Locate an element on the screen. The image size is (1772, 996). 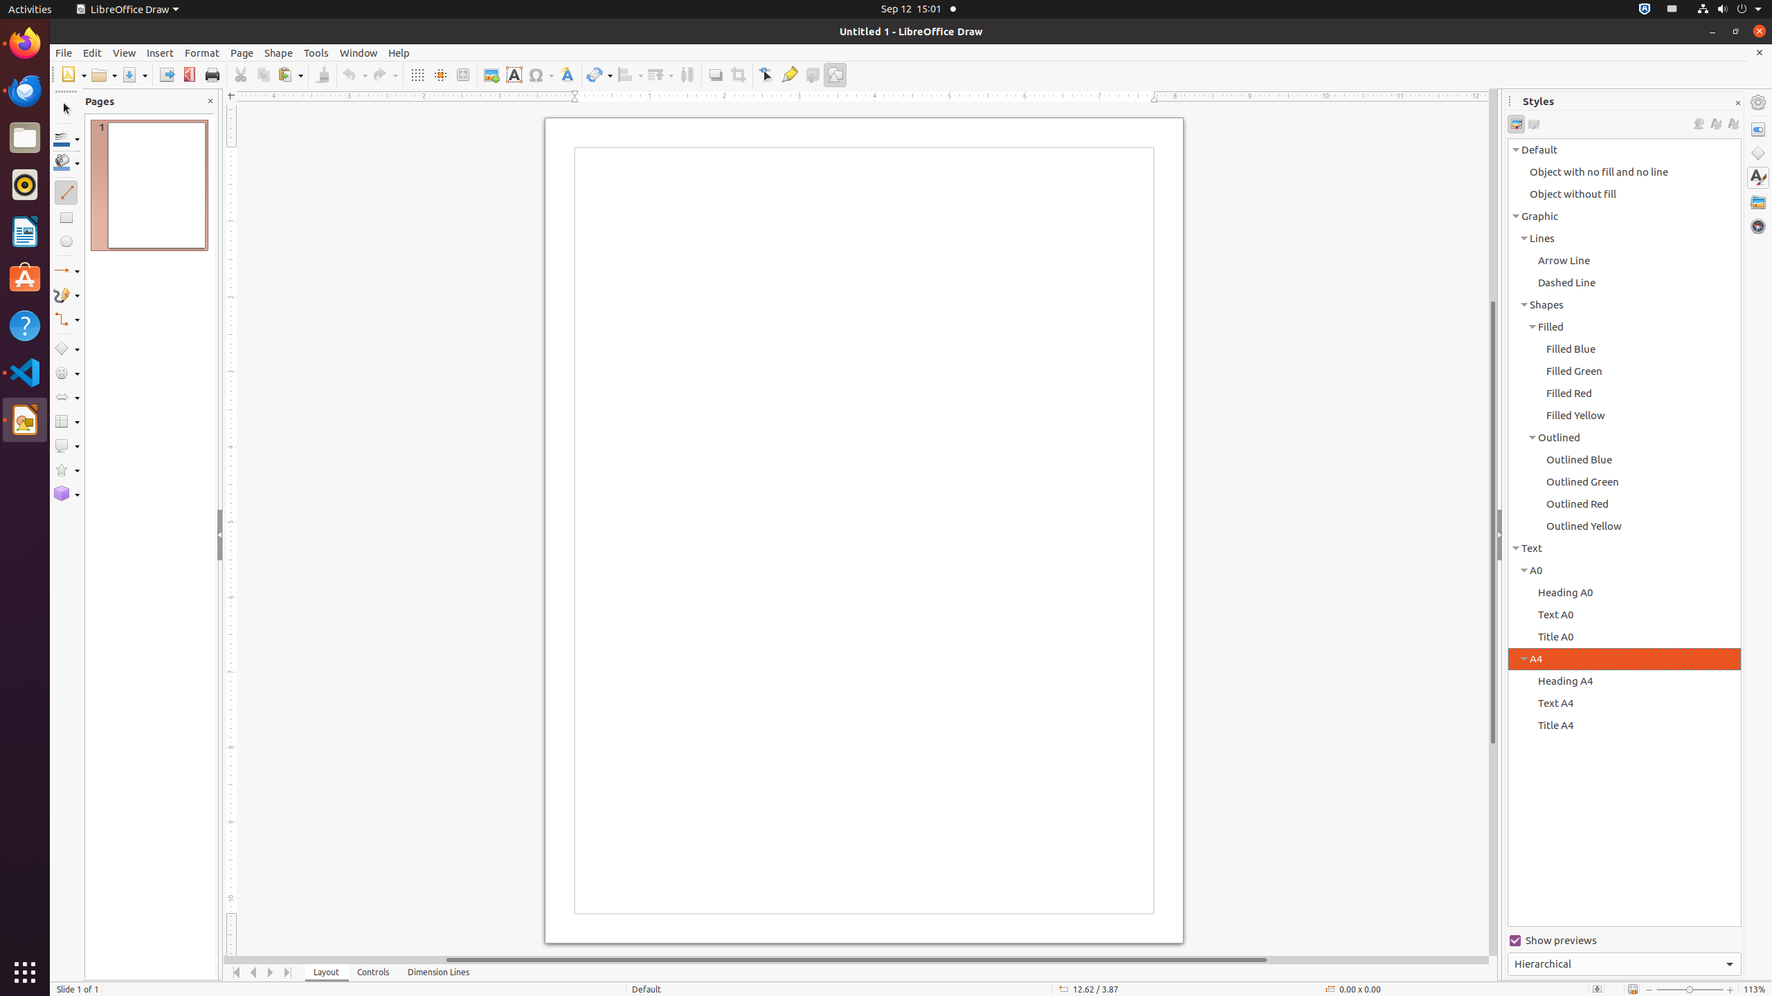
Show previews is located at coordinates (1625, 941).